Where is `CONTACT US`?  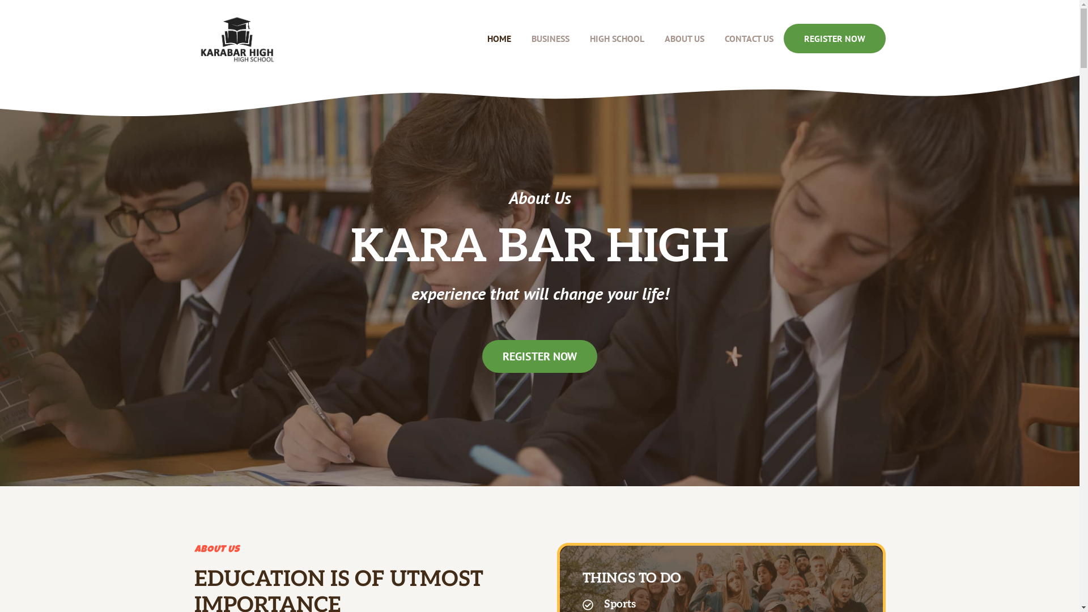
CONTACT US is located at coordinates (749, 39).